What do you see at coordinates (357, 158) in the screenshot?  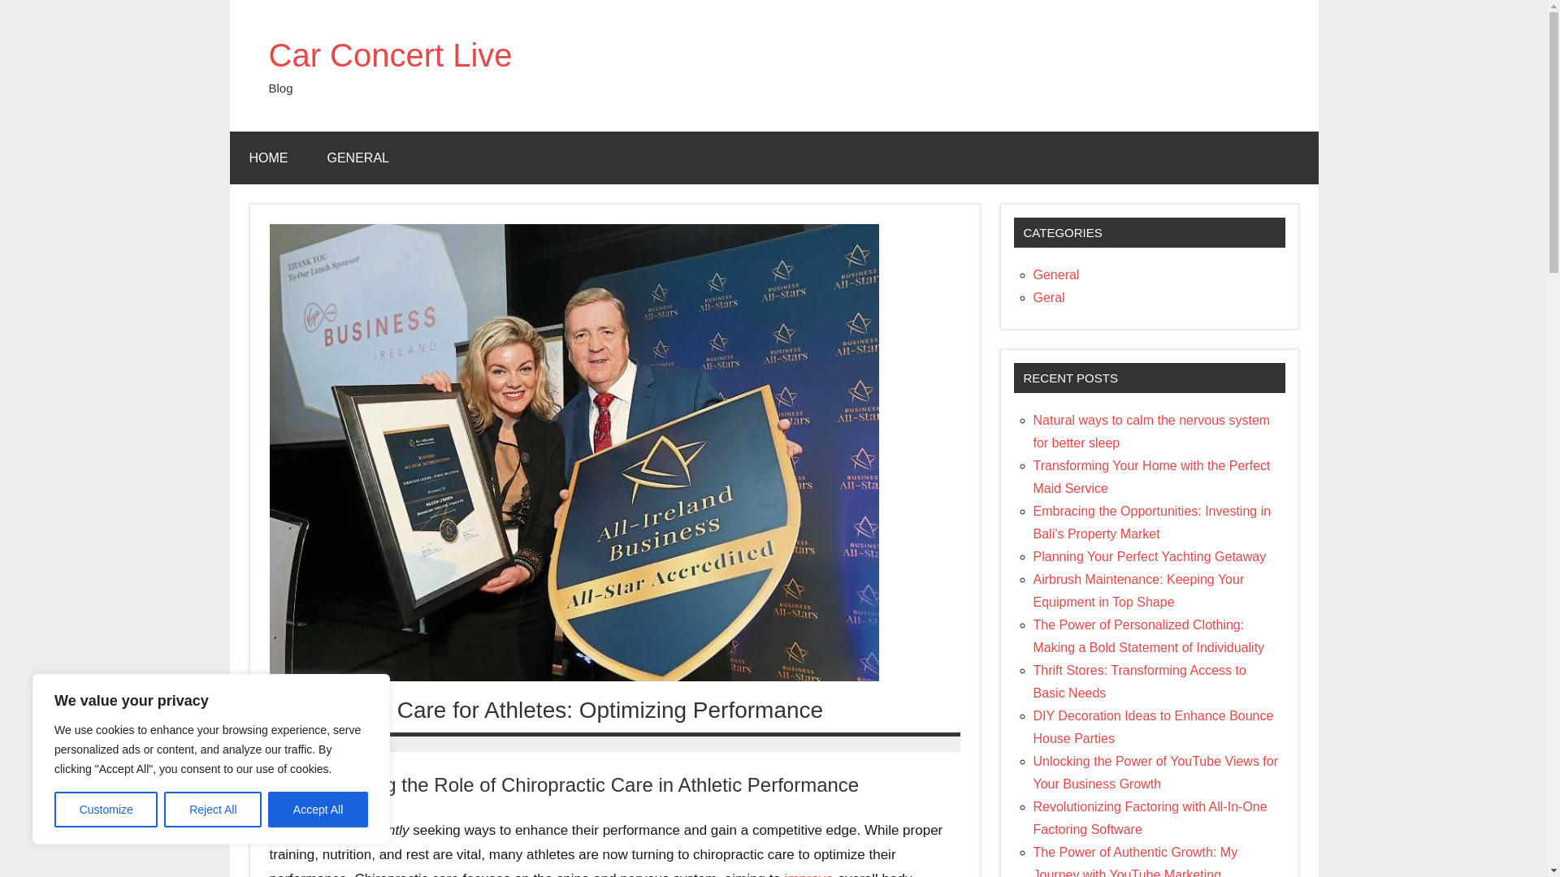 I see `GENERAL` at bounding box center [357, 158].